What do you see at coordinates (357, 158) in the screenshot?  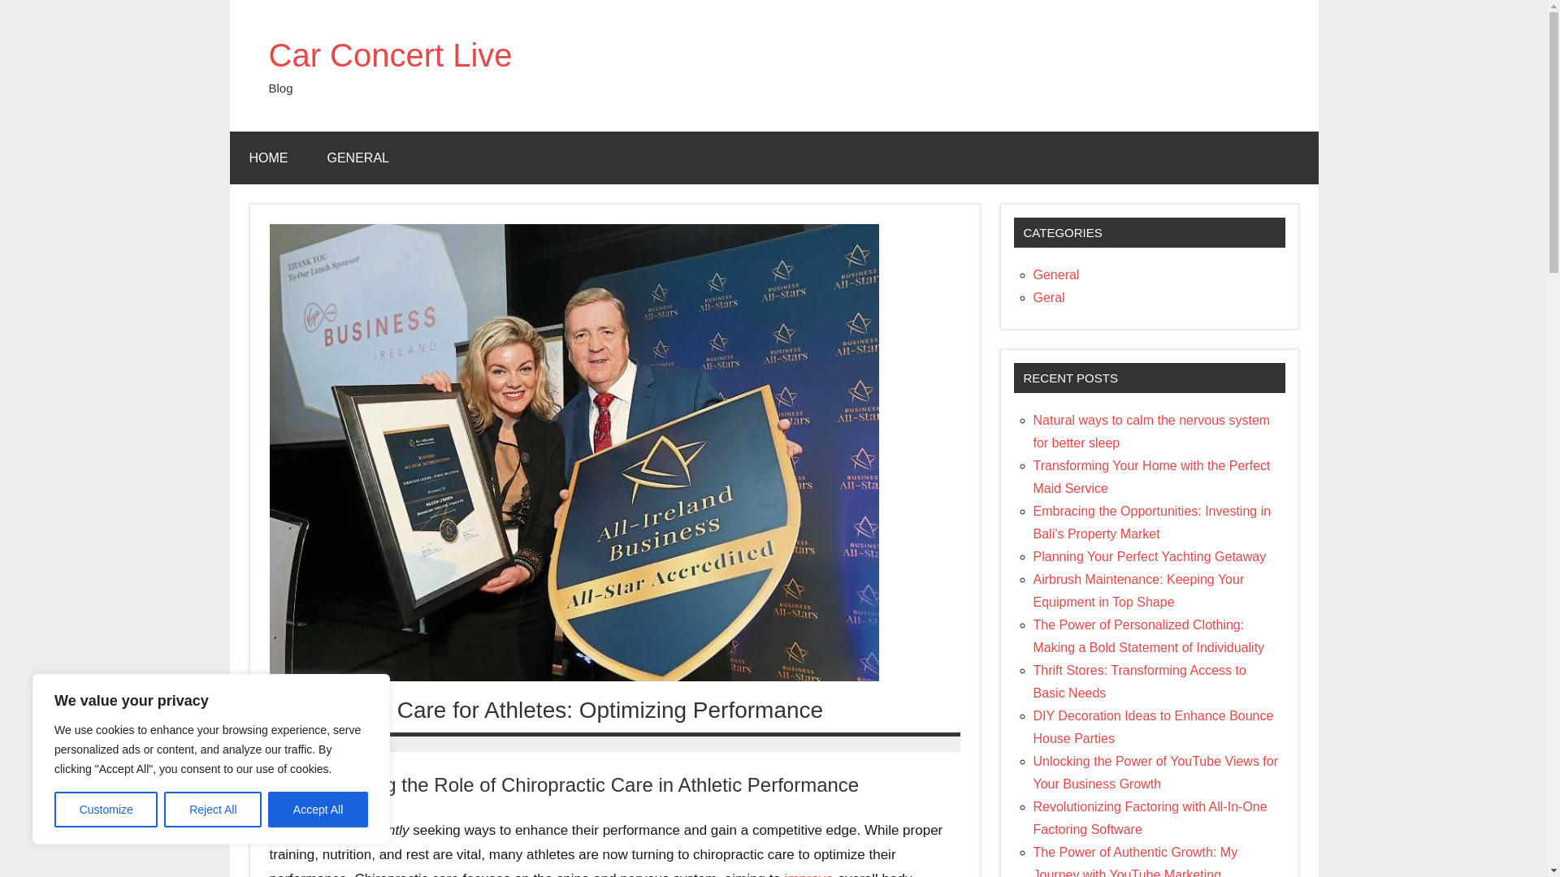 I see `GENERAL` at bounding box center [357, 158].